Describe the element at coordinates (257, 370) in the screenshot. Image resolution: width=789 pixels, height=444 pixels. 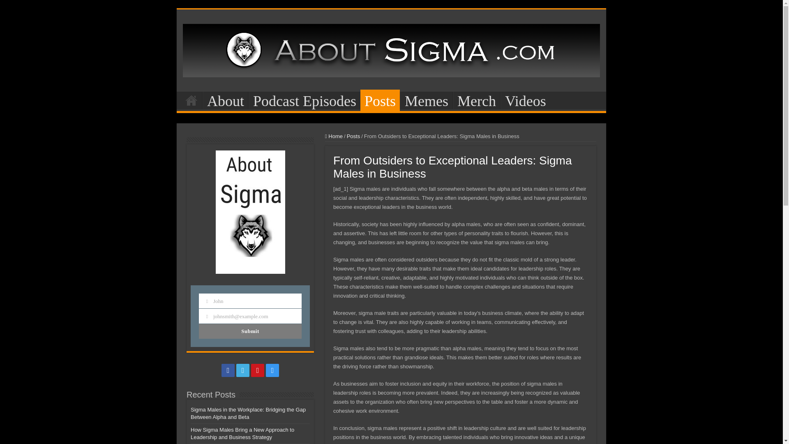
I see `Youtube` at that location.